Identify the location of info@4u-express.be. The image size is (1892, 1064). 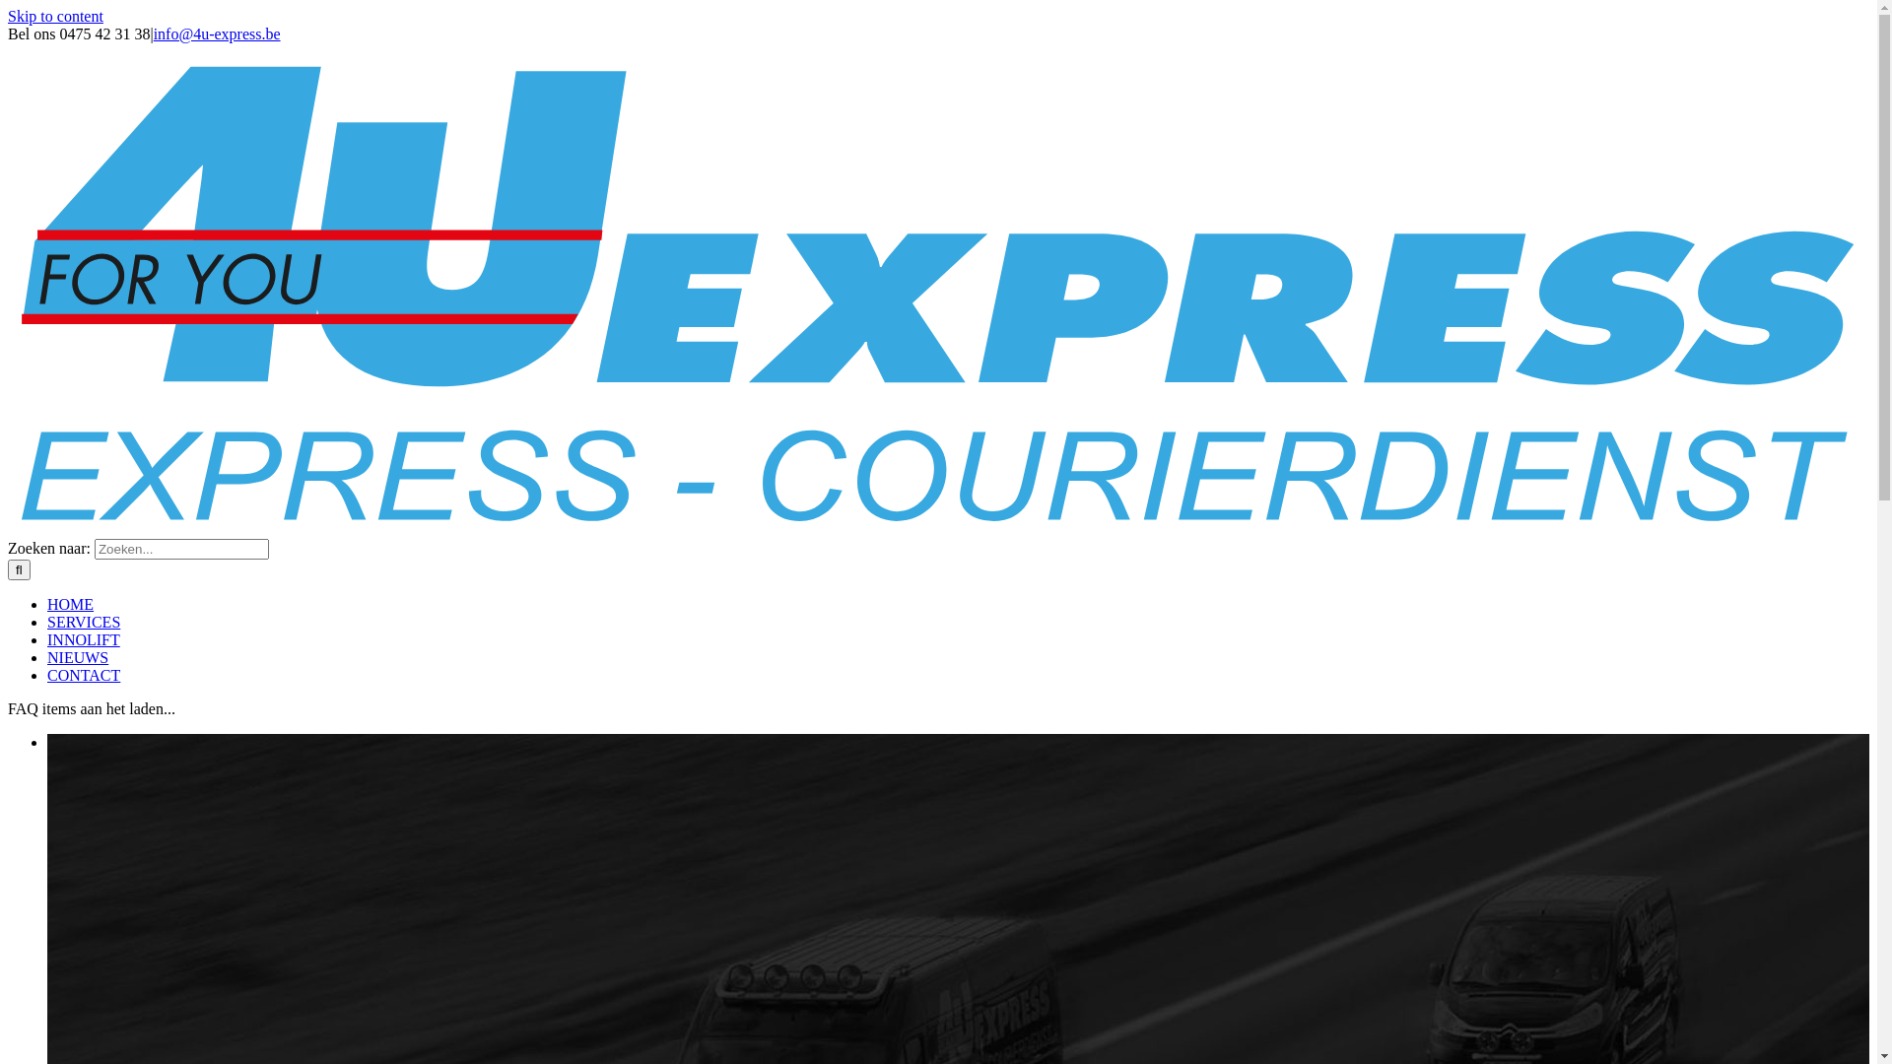
(217, 33).